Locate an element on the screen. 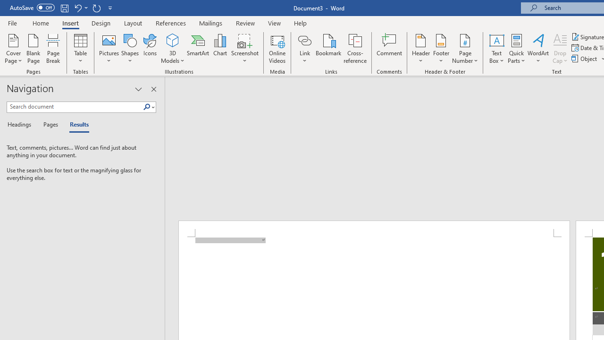 The image size is (604, 340). Header -Section 1- is located at coordinates (374, 229).